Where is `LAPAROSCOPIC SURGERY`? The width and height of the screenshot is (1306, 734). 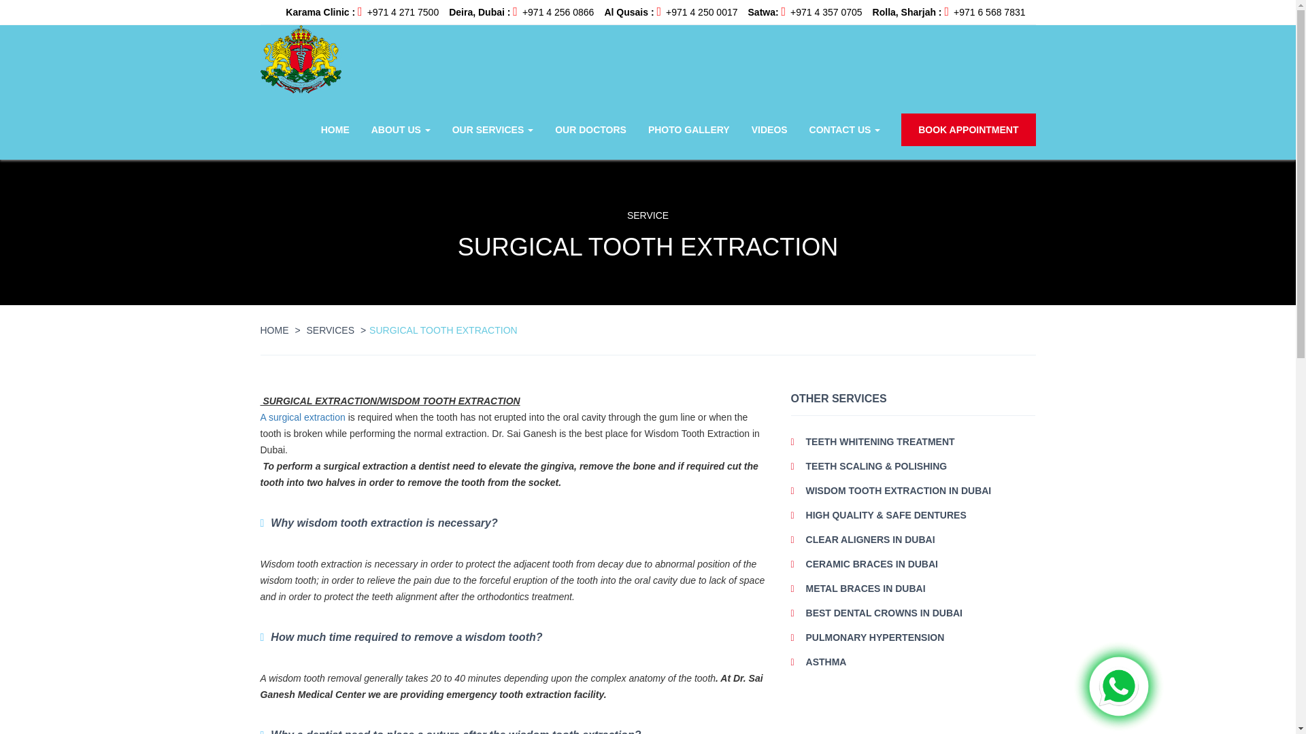 LAPAROSCOPIC SURGERY is located at coordinates (556, 174).